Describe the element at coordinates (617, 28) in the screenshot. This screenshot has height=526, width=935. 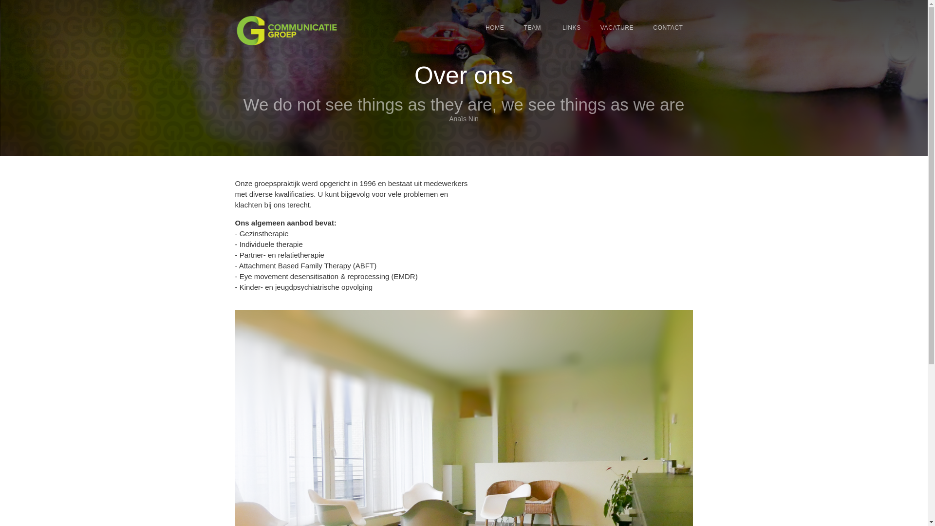
I see `VACATURE` at that location.